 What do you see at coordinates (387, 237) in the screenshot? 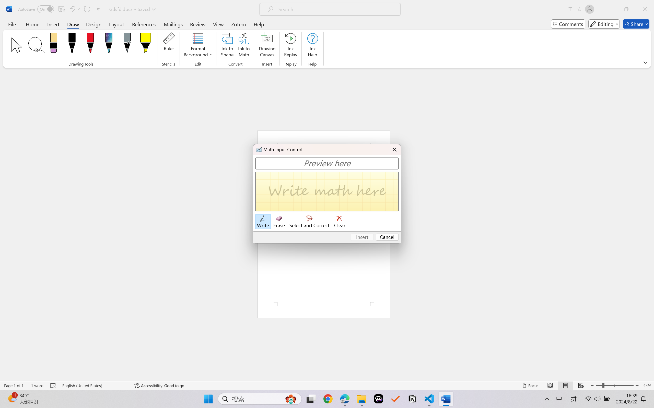
I see `Cancel` at bounding box center [387, 237].